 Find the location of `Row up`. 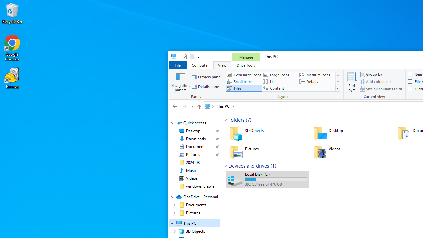

Row up is located at coordinates (338, 75).